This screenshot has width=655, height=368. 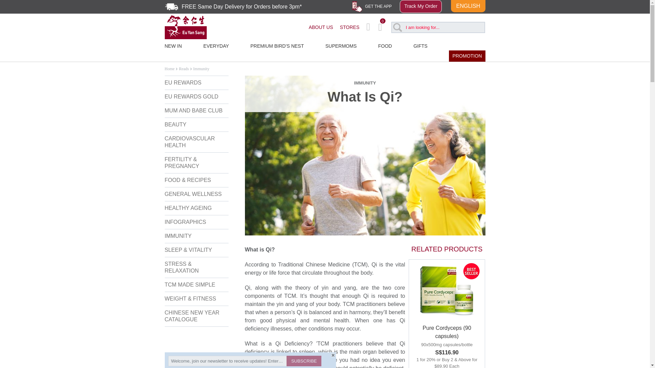 I want to click on EVERYDAY, so click(x=216, y=44).